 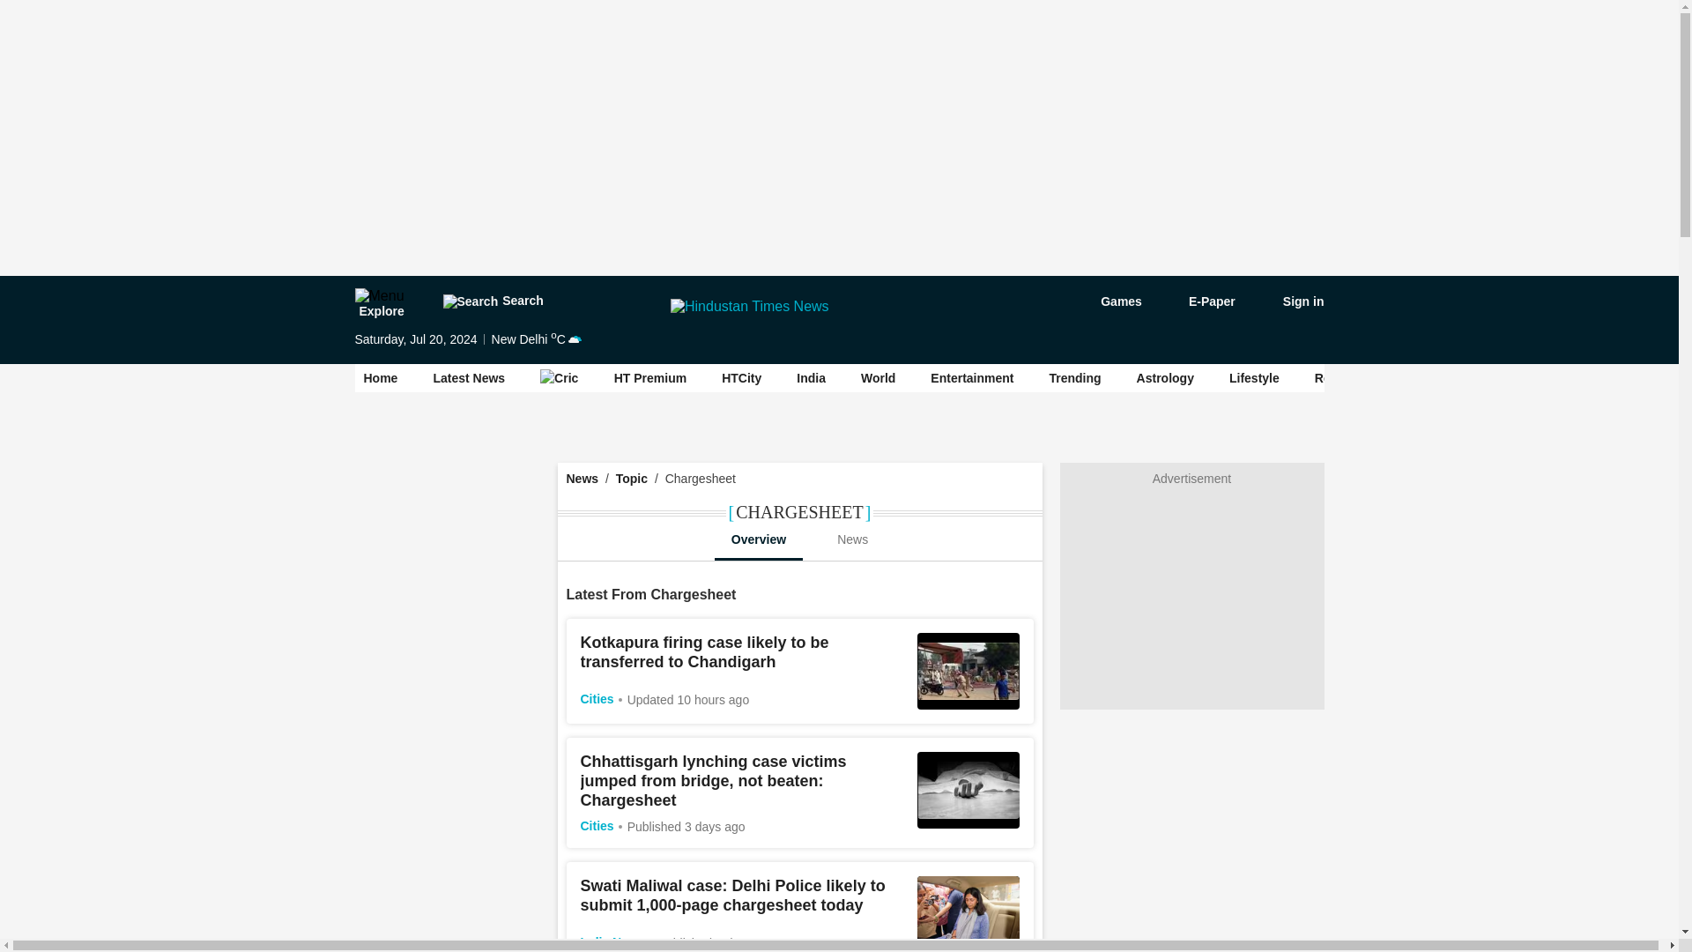 I want to click on Crickit, so click(x=559, y=377).